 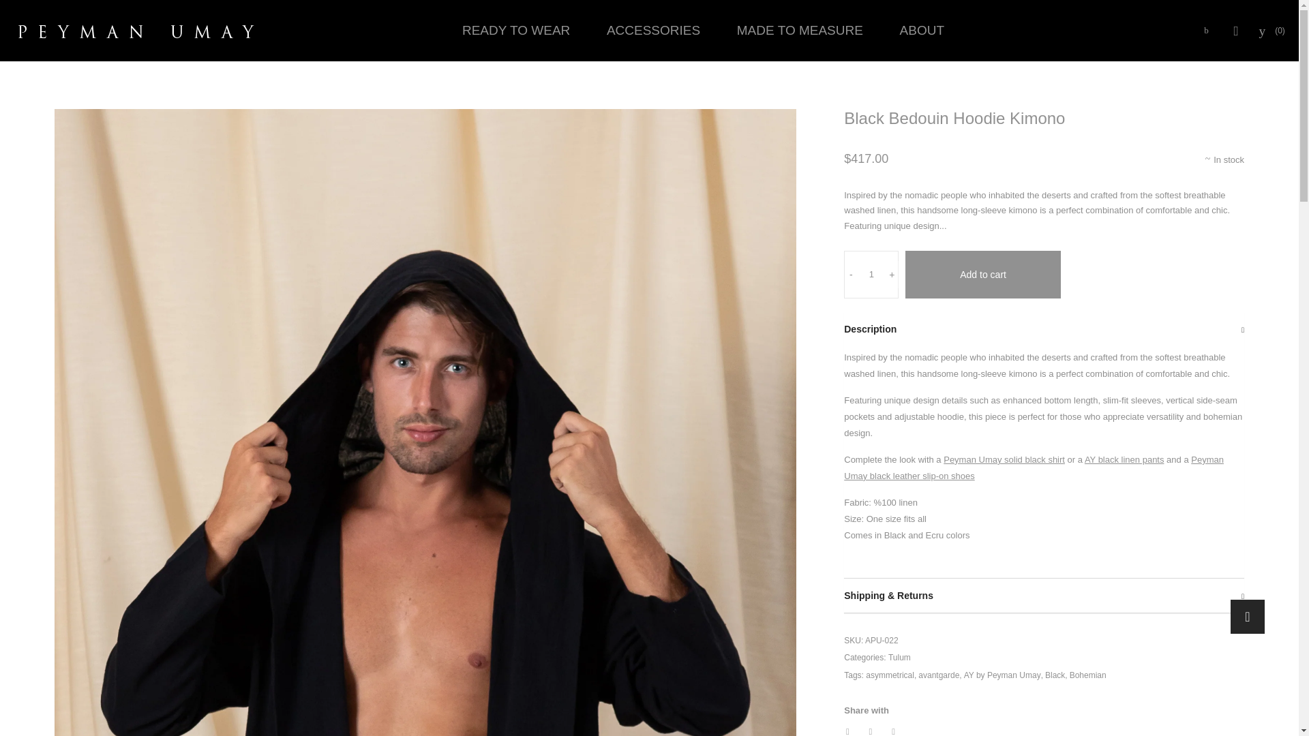 I want to click on ACCESSORIES, so click(x=653, y=30).